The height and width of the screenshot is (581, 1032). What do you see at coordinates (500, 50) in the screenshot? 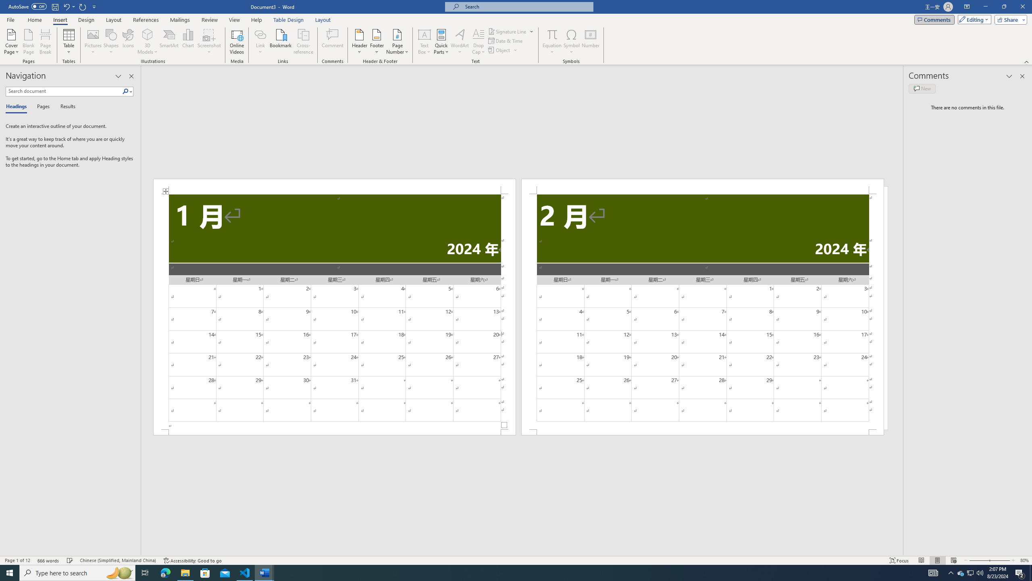
I see `Object...` at bounding box center [500, 50].